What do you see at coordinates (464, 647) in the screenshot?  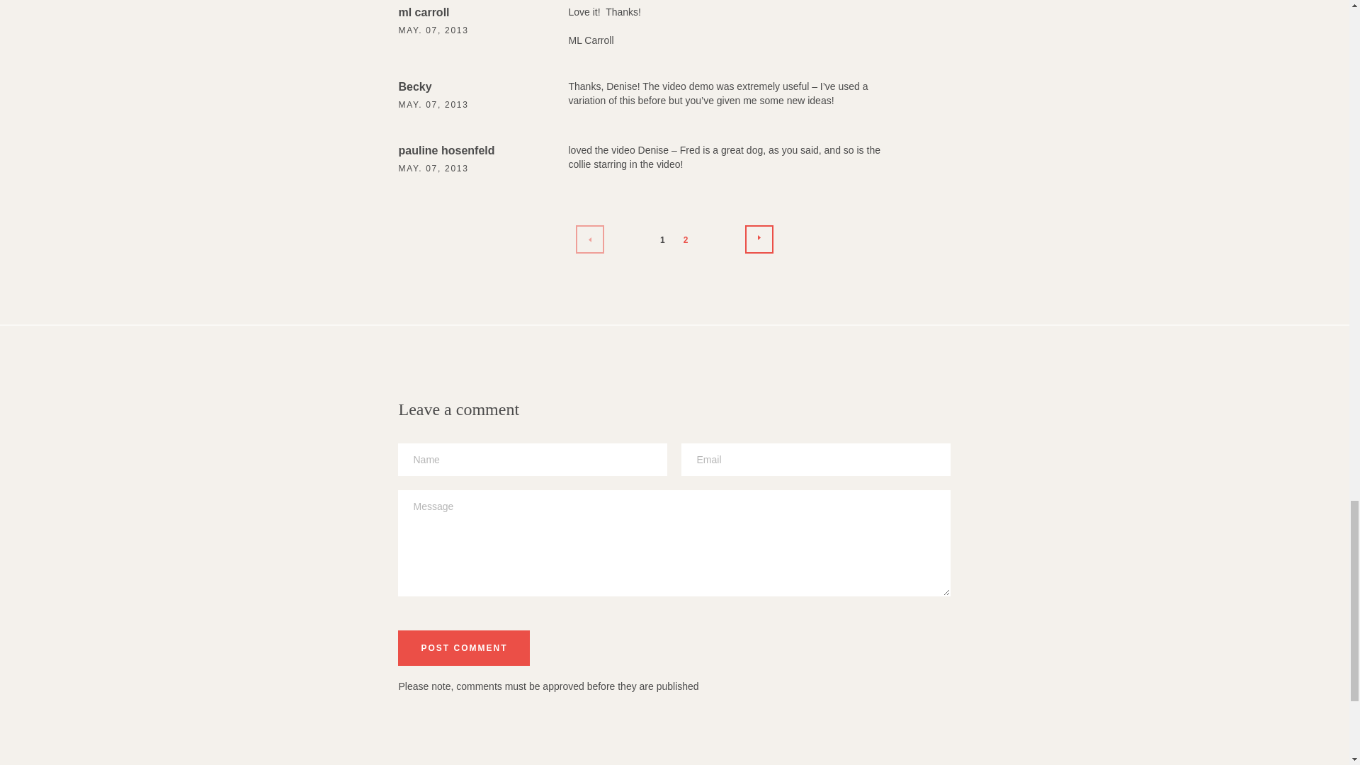 I see `Post comment` at bounding box center [464, 647].